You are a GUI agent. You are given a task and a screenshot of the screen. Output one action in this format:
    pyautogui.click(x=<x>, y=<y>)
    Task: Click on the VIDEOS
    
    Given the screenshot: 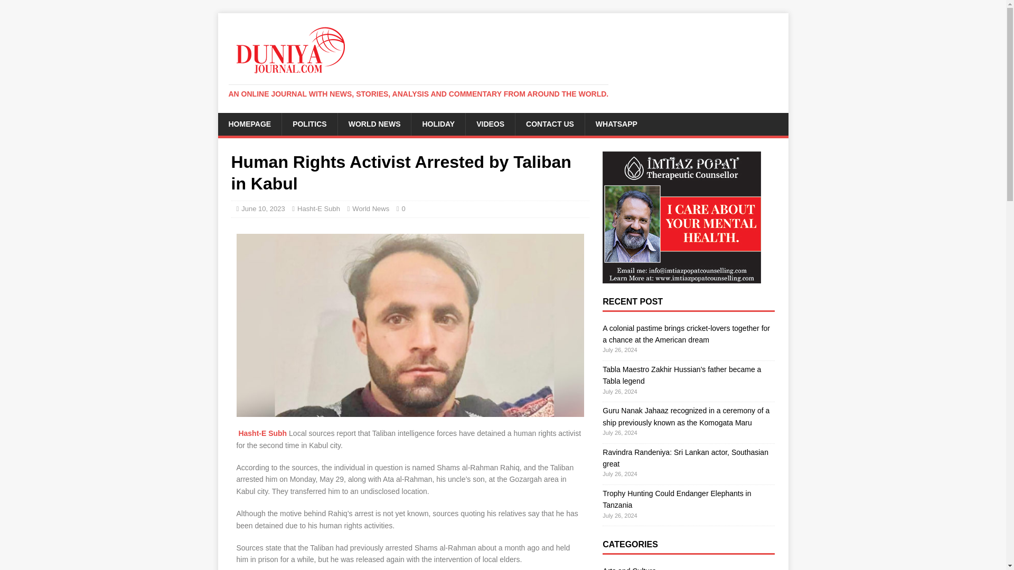 What is the action you would take?
    pyautogui.click(x=490, y=123)
    